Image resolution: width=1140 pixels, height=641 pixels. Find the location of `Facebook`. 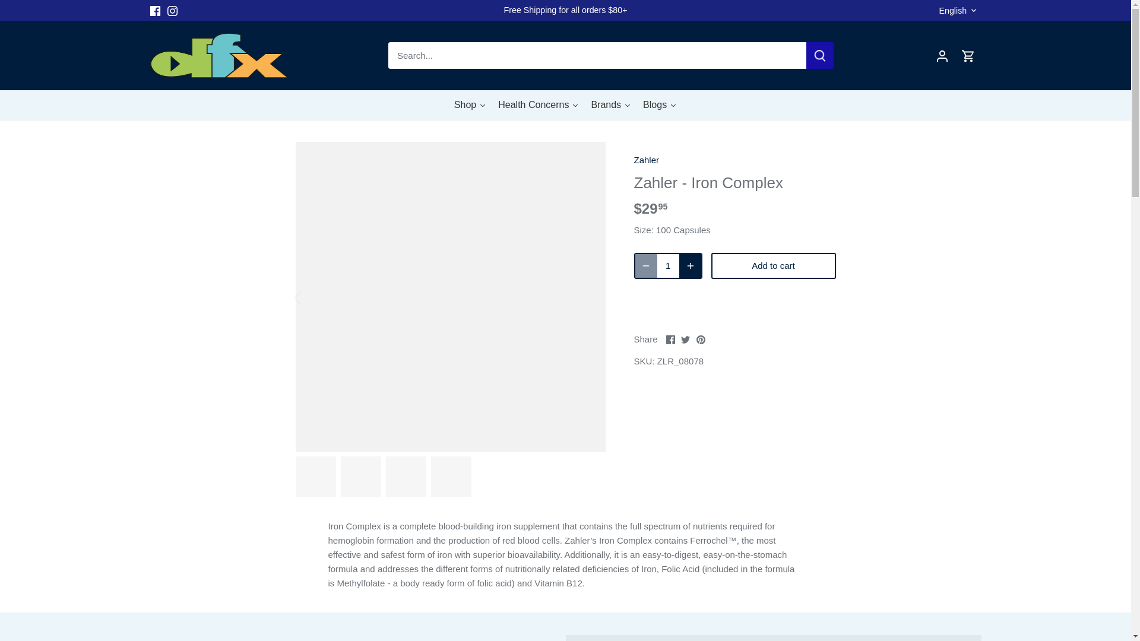

Facebook is located at coordinates (968, 55).